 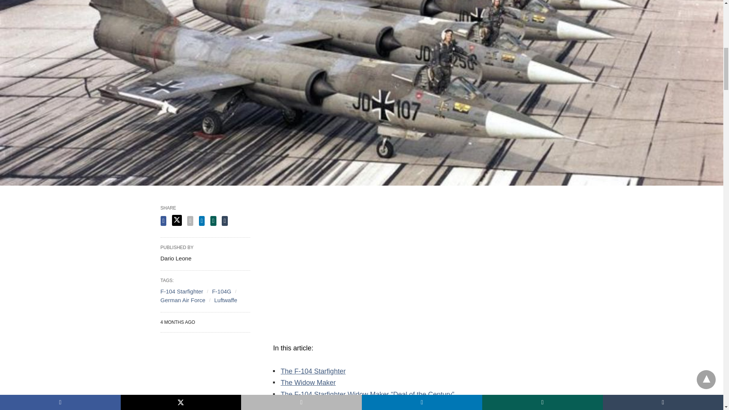 What do you see at coordinates (308, 383) in the screenshot?
I see `The Widow Maker` at bounding box center [308, 383].